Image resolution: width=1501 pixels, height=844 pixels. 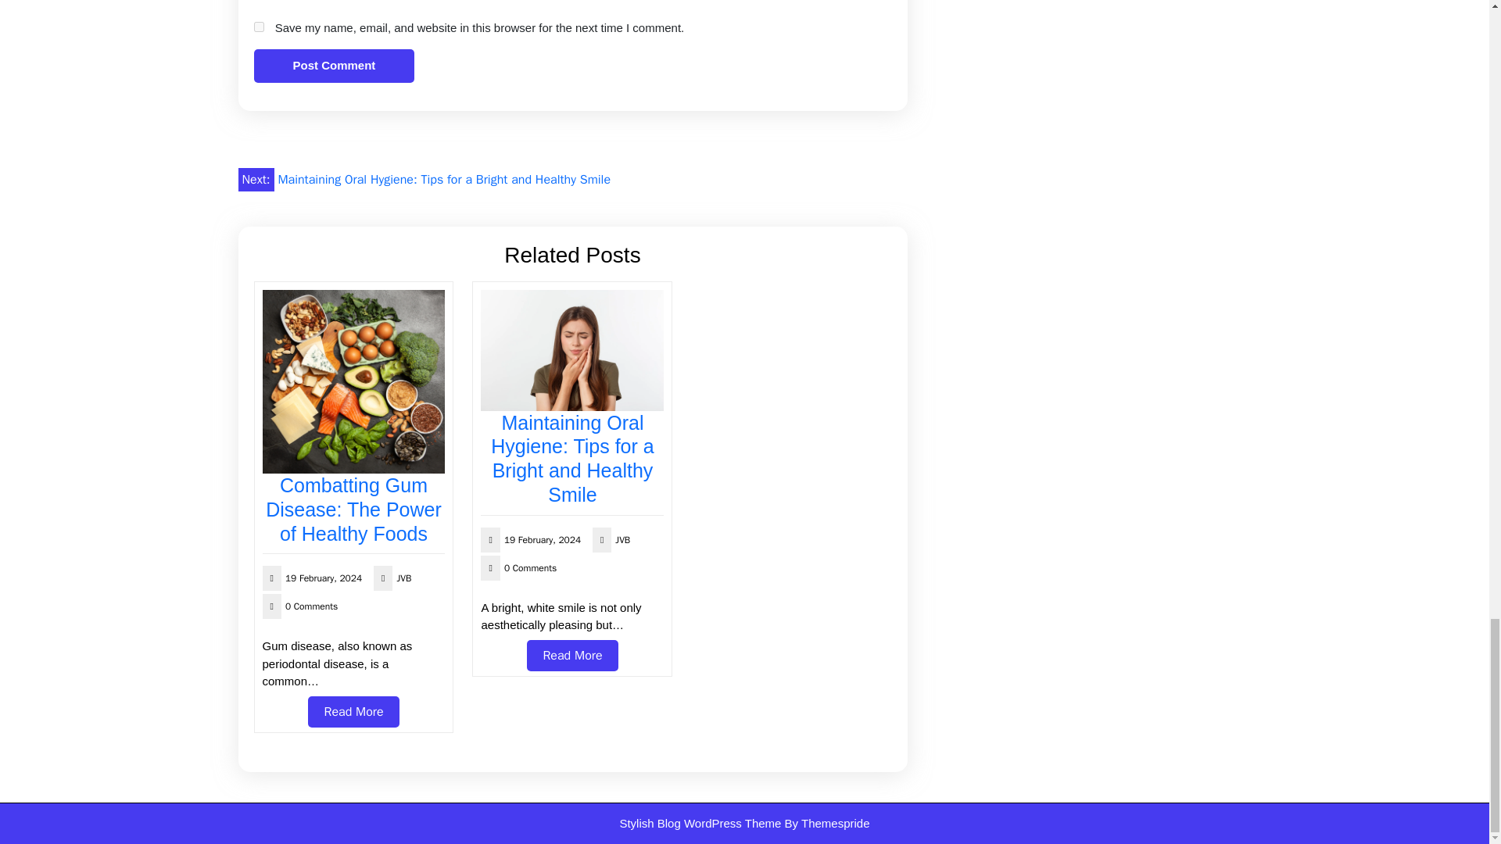 What do you see at coordinates (353, 509) in the screenshot?
I see `Combatting Gum Disease: The Power of Healthy Foods` at bounding box center [353, 509].